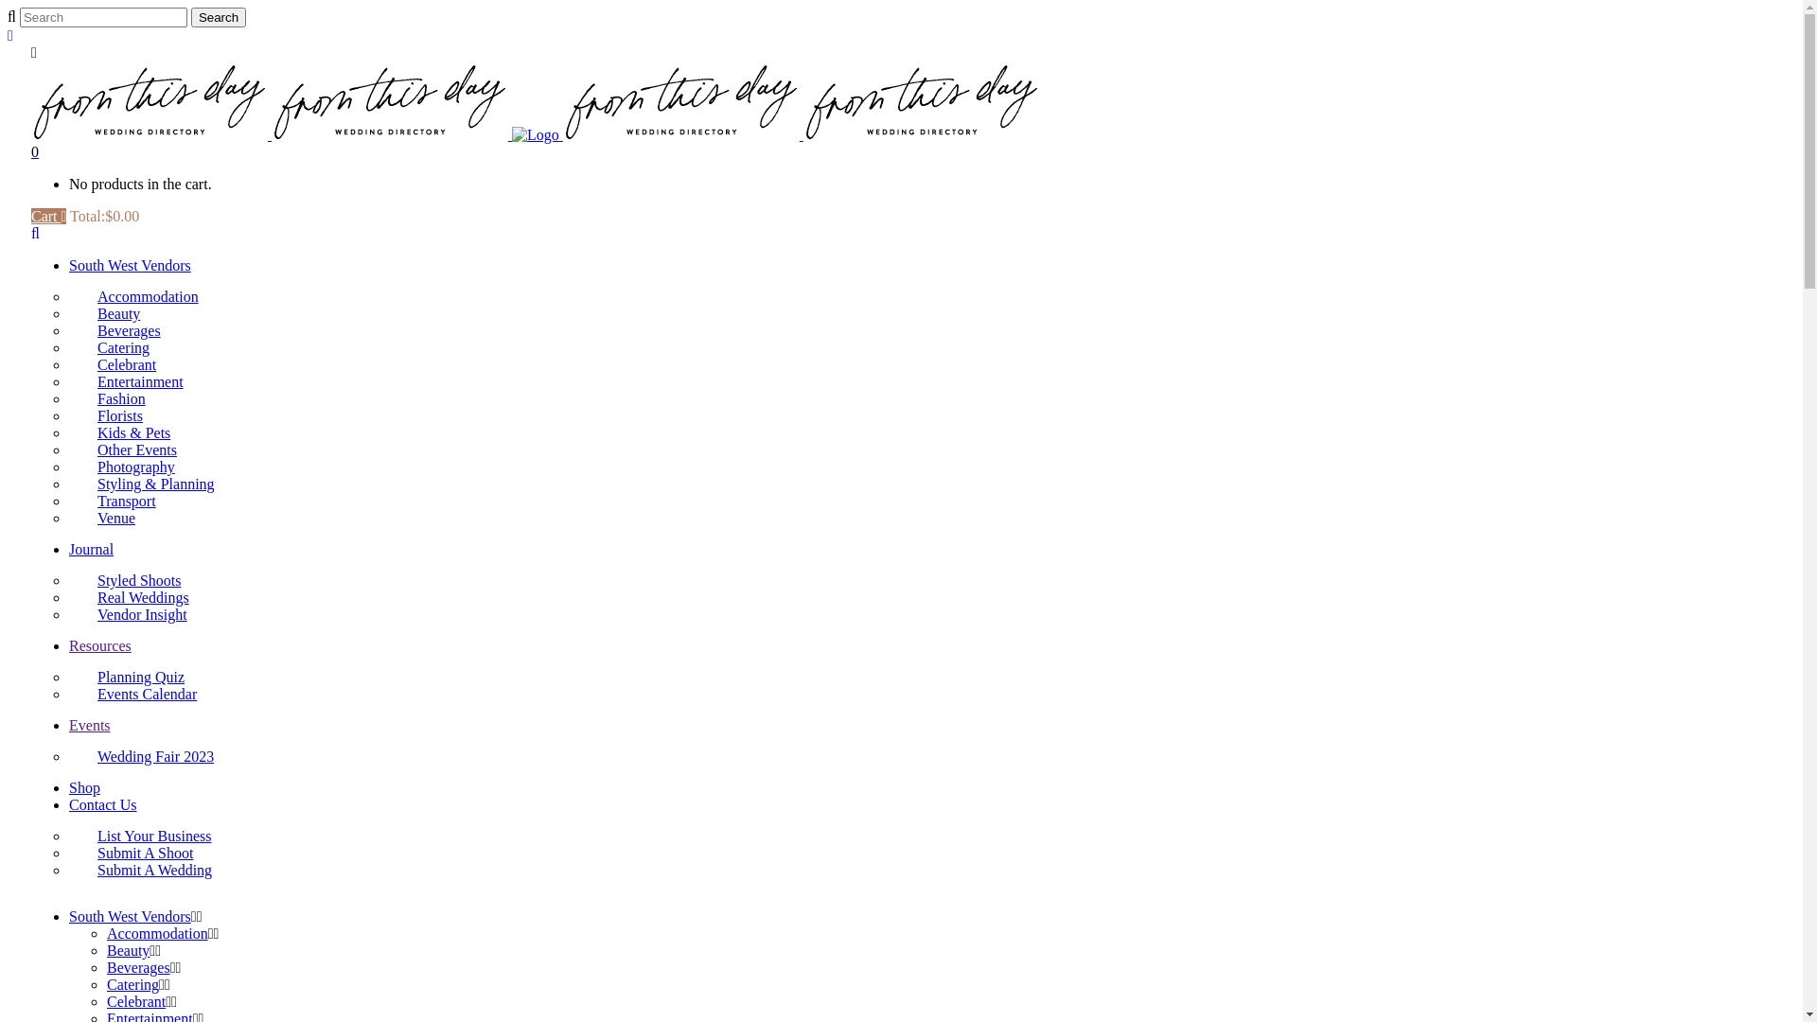  Describe the element at coordinates (140, 871) in the screenshot. I see `Submit A Wedding` at that location.